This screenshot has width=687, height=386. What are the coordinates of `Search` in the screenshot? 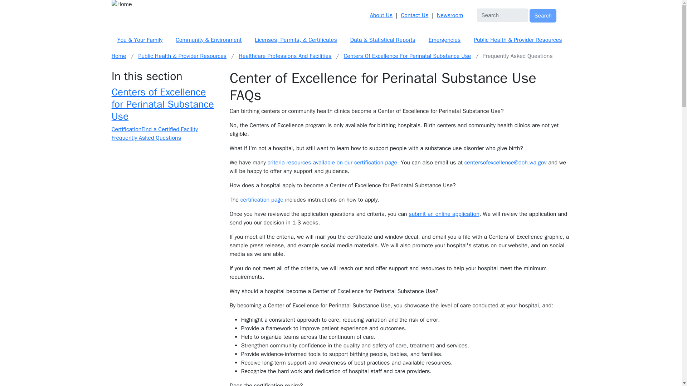 It's located at (543, 15).